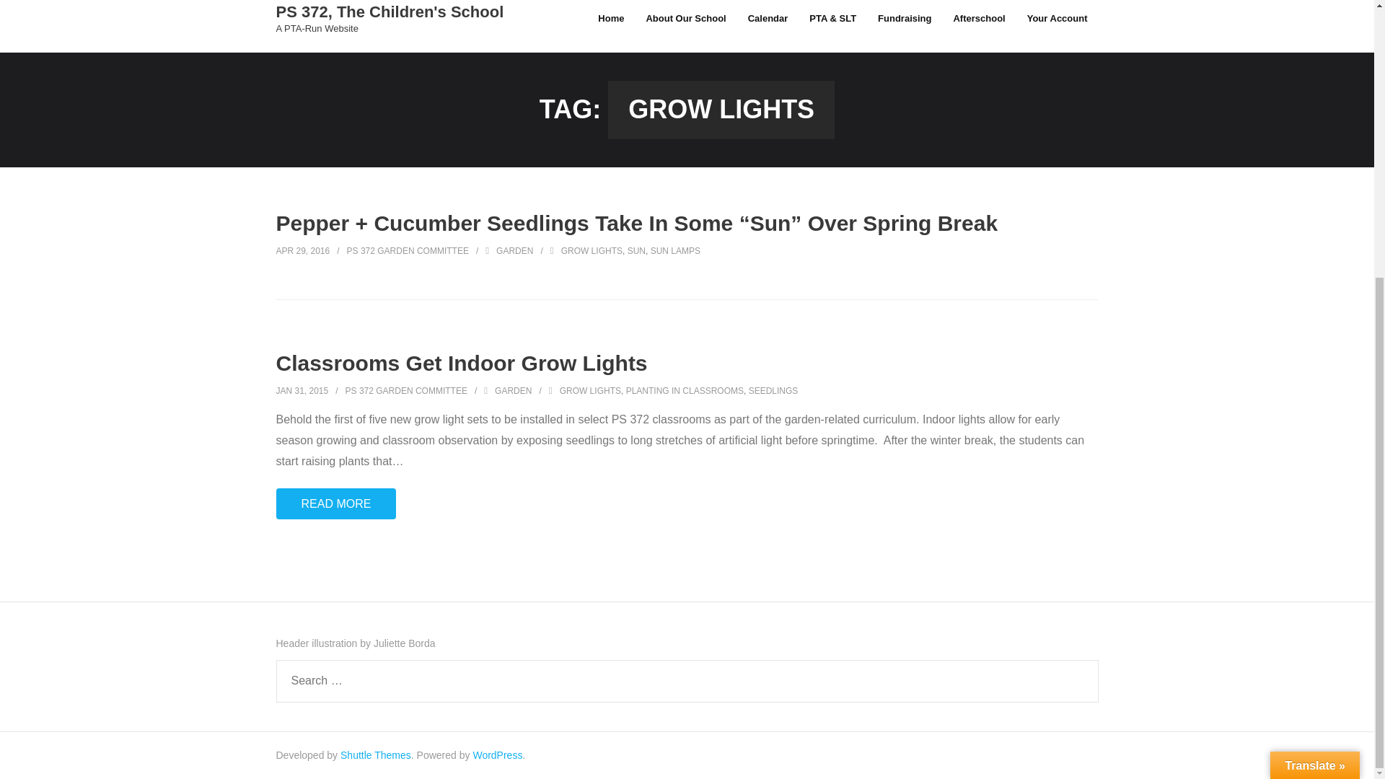 The width and height of the screenshot is (1385, 779). I want to click on Afterschool, so click(390, 17).